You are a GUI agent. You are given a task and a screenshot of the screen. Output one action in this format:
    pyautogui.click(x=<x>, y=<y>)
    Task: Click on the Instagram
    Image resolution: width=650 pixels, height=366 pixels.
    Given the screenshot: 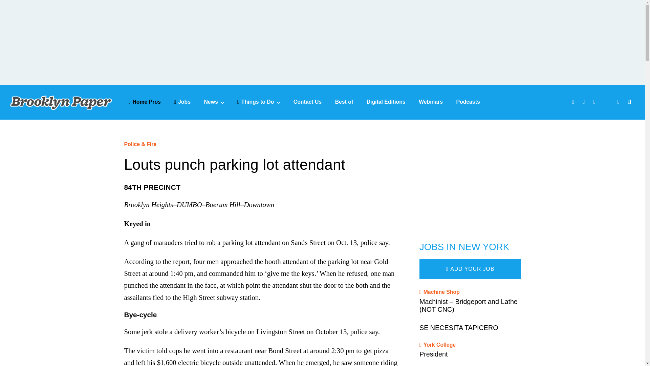 What is the action you would take?
    pyautogui.click(x=595, y=102)
    